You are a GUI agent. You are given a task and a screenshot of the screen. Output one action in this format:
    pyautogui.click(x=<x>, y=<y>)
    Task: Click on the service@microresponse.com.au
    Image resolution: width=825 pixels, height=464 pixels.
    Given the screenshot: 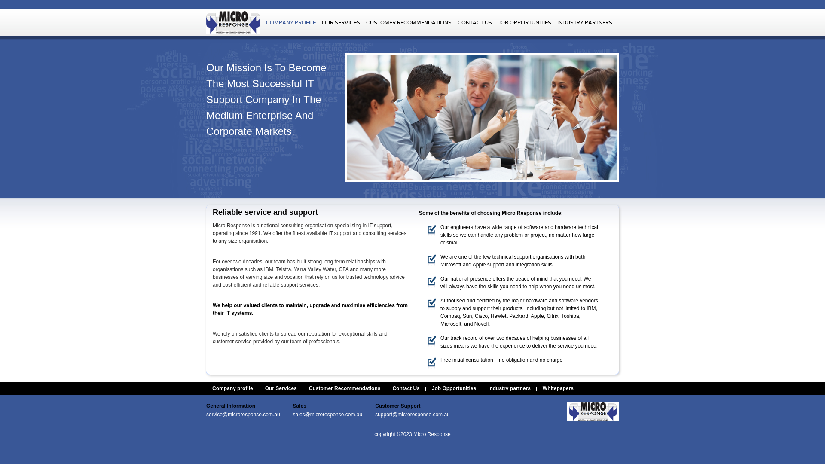 What is the action you would take?
    pyautogui.click(x=243, y=415)
    